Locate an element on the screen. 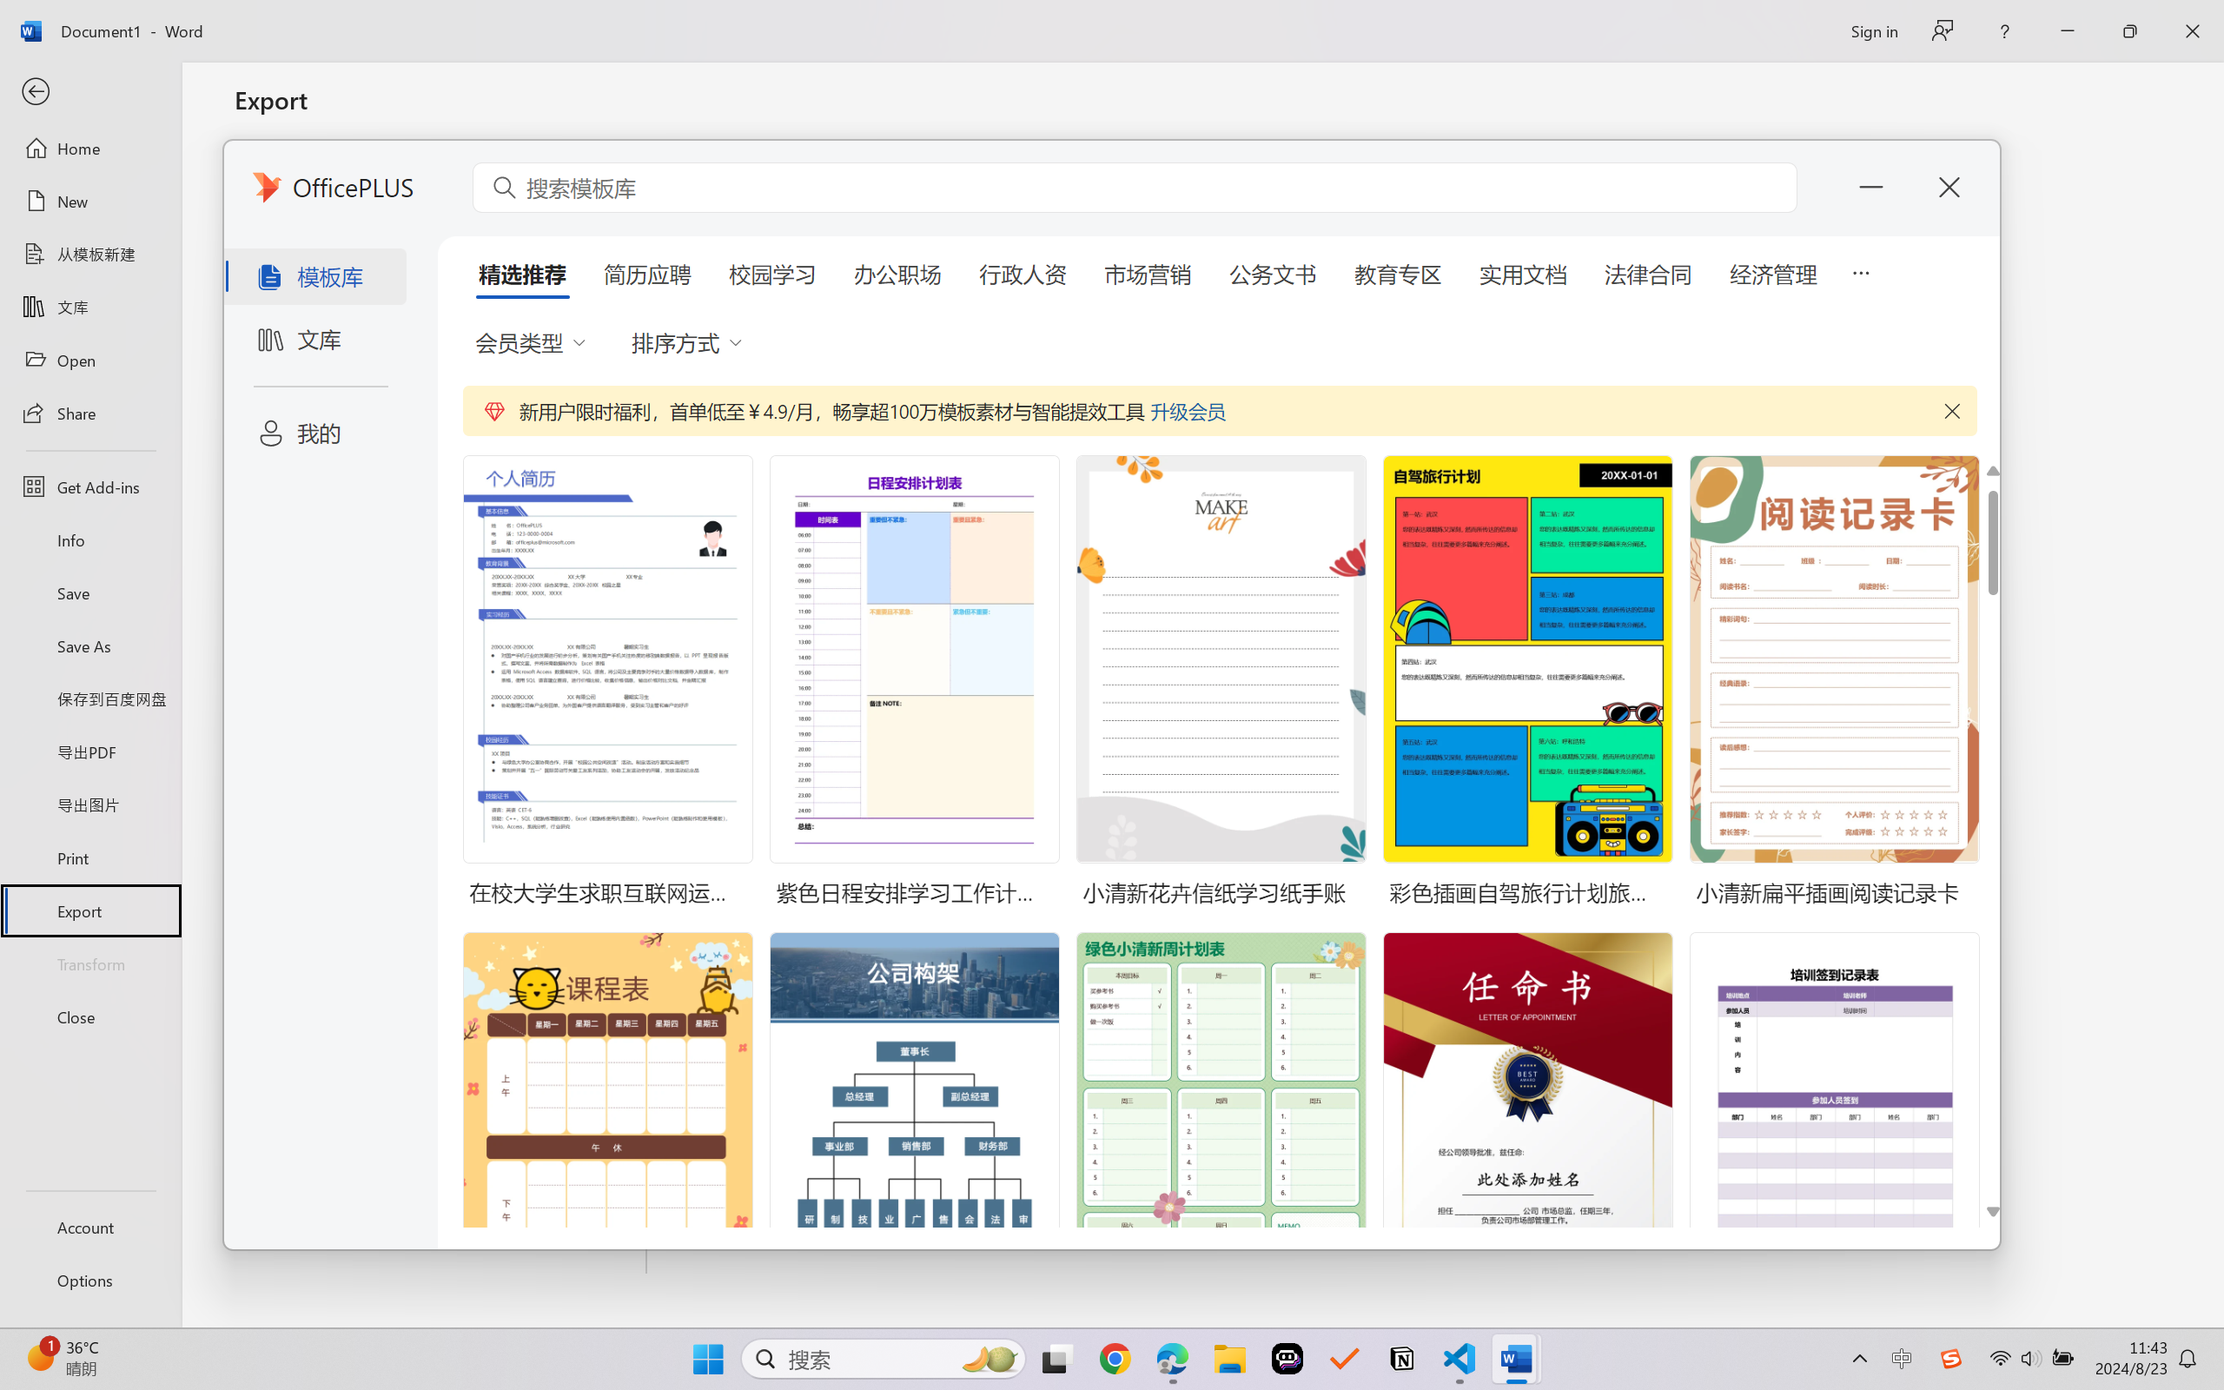 This screenshot has height=1390, width=2224. New is located at coordinates (90, 202).